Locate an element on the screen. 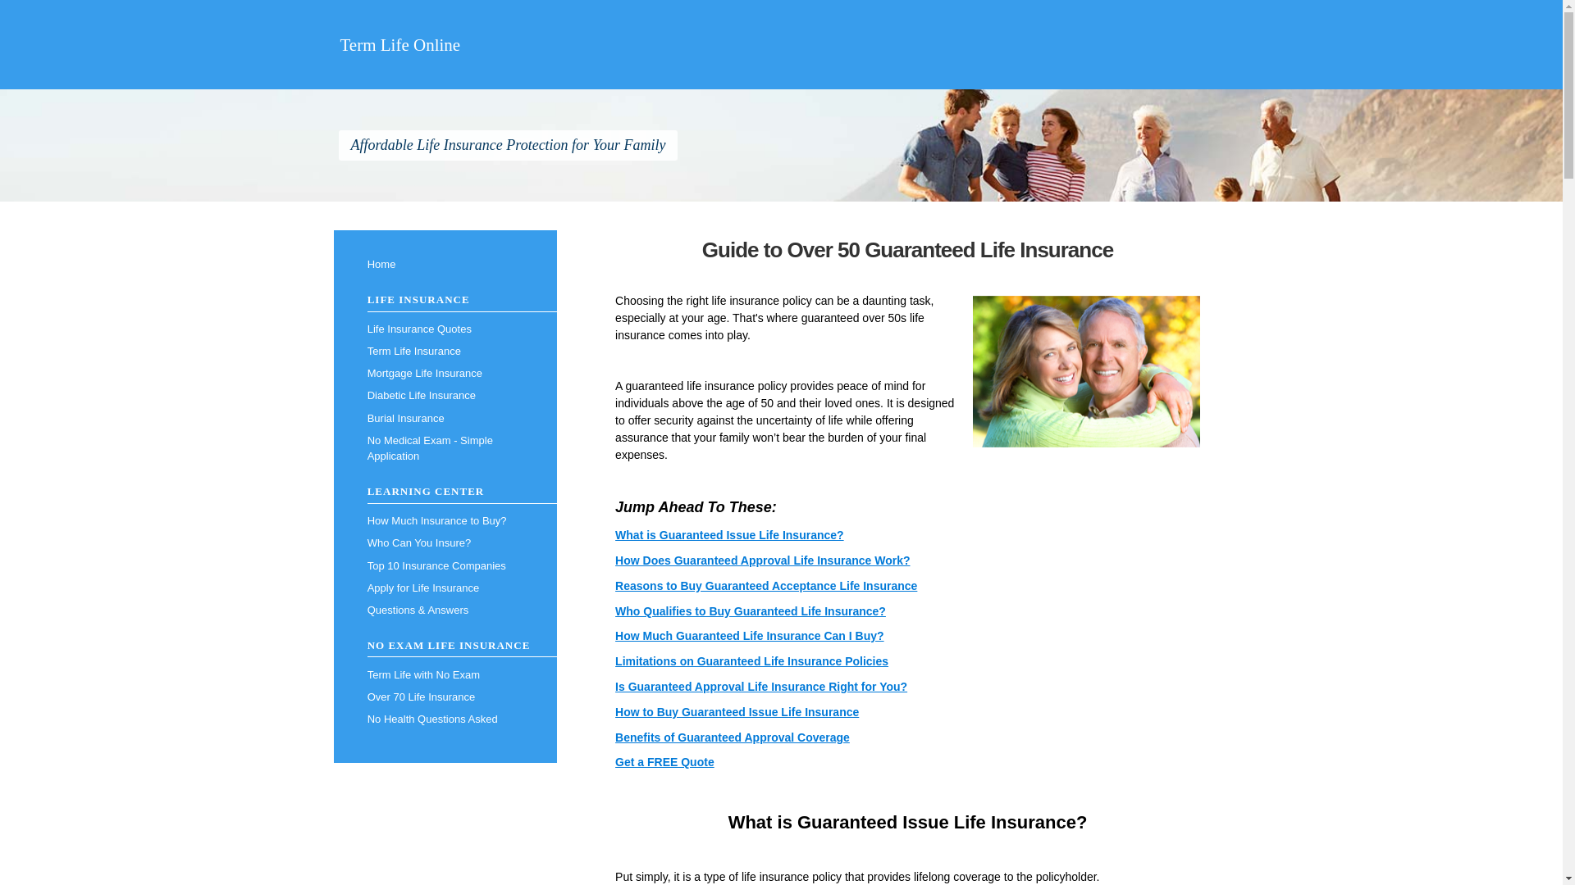  Reasons to Buy Guaranteed Acceptance Life Insurance is located at coordinates (766, 585).